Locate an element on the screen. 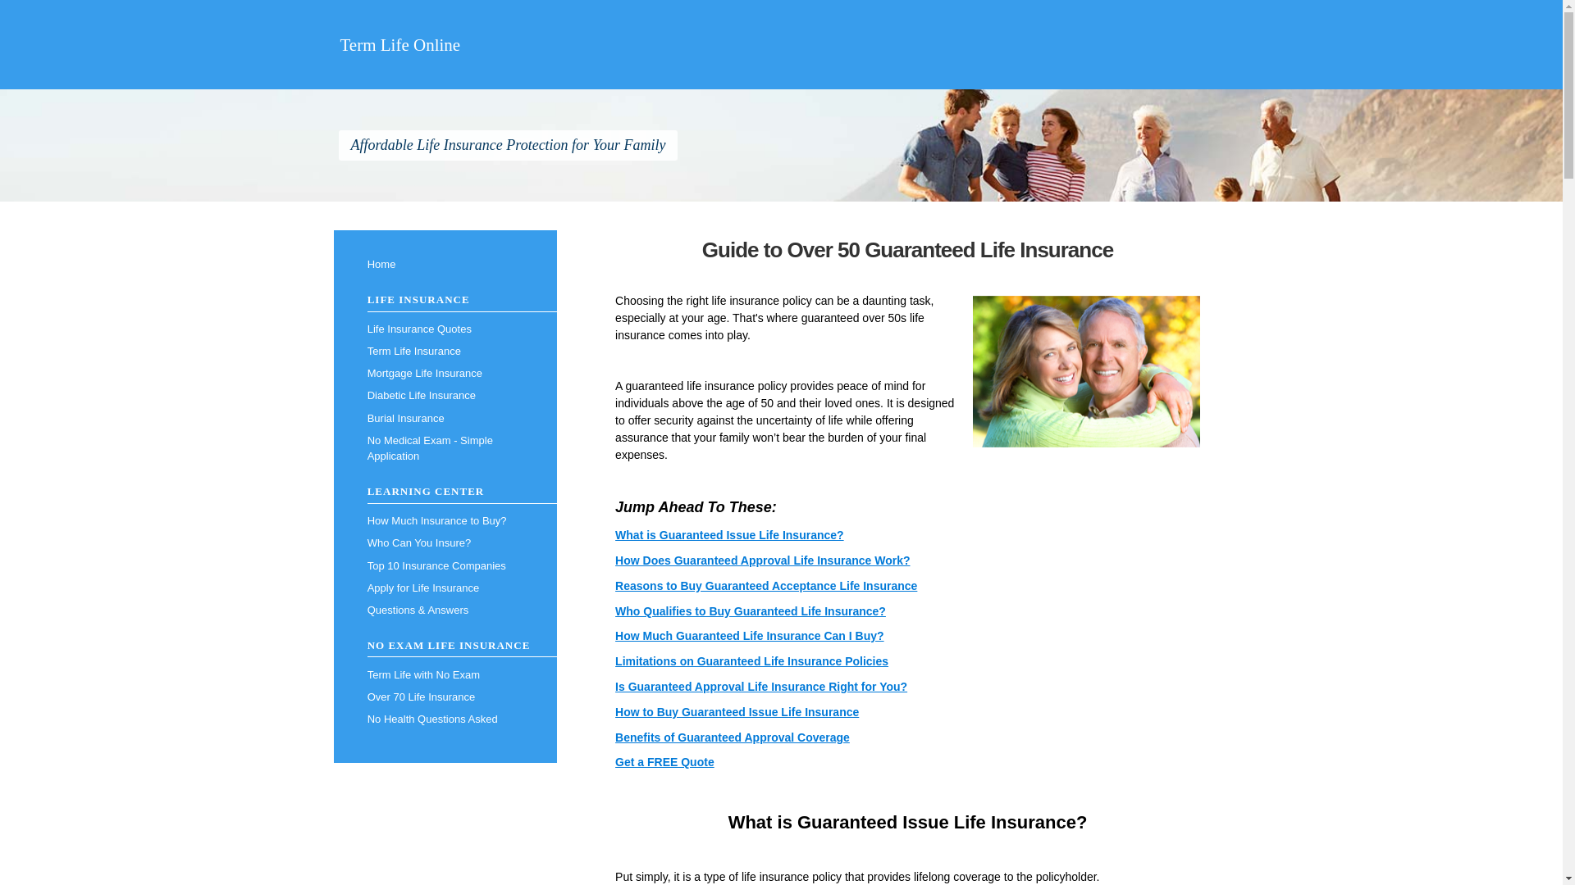  Reasons to Buy Guaranteed Acceptance Life Insurance is located at coordinates (766, 585).